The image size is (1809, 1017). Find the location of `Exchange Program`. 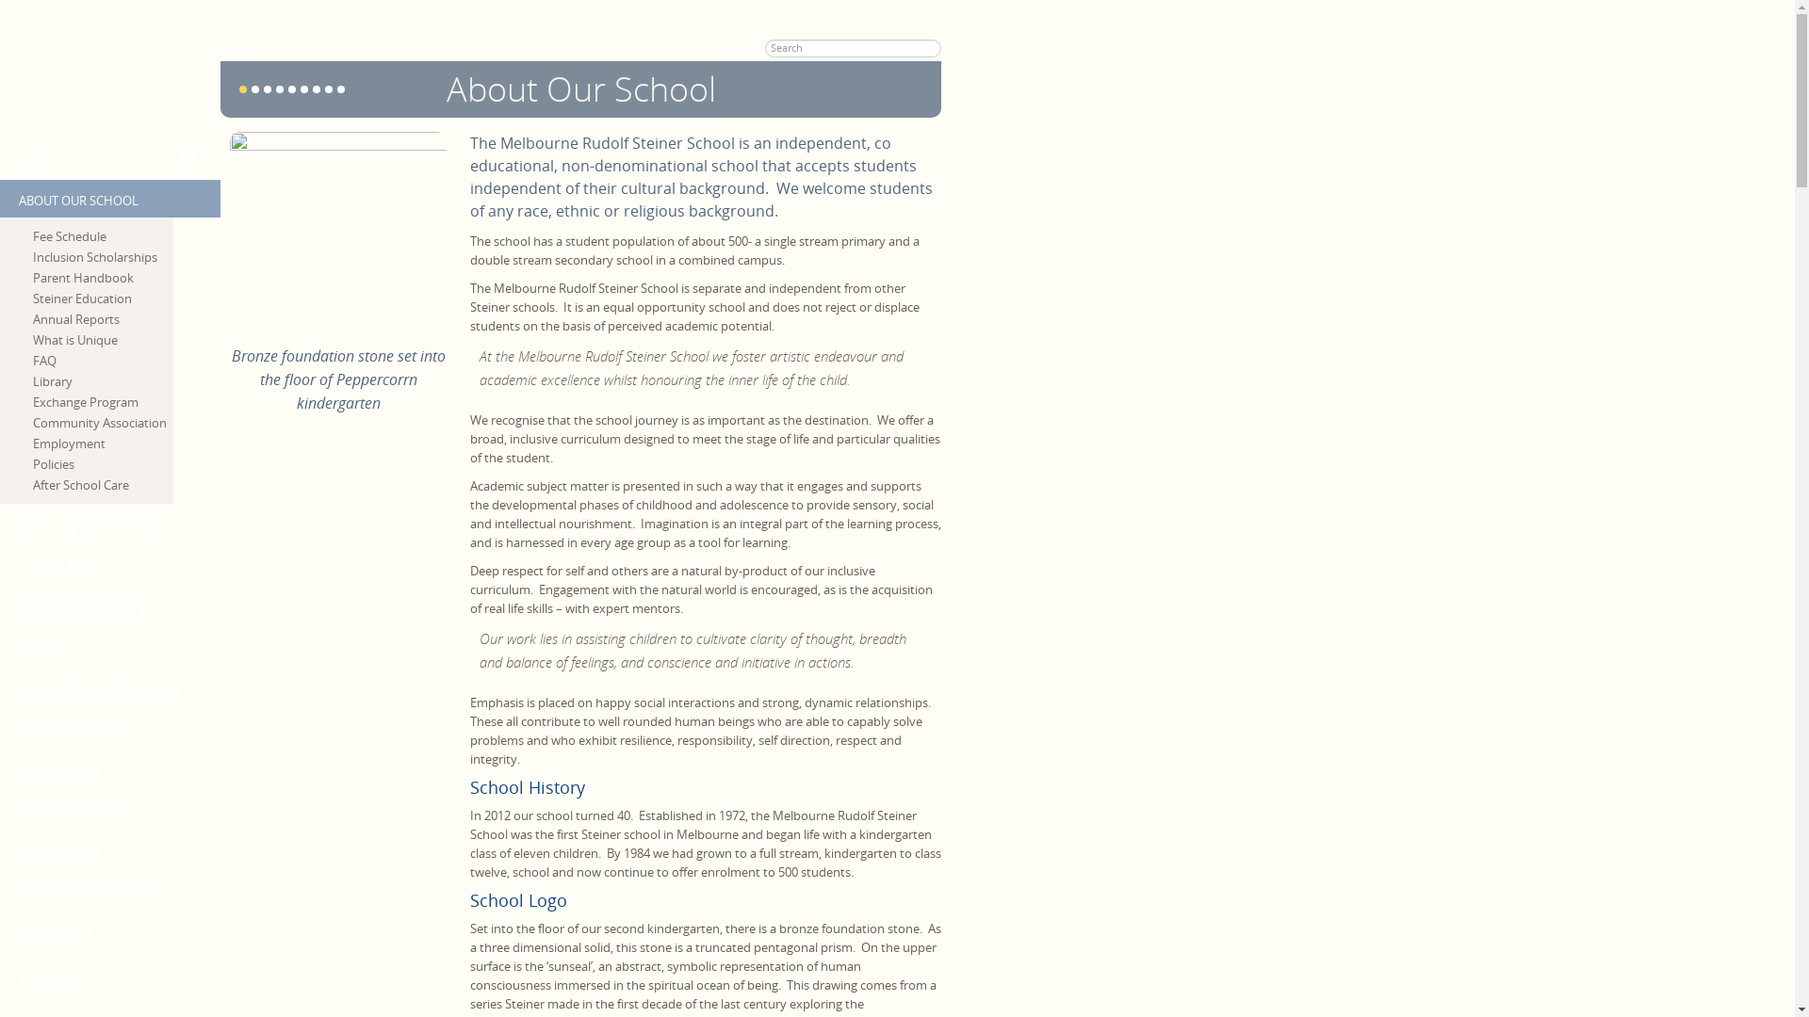

Exchange Program is located at coordinates (104, 402).